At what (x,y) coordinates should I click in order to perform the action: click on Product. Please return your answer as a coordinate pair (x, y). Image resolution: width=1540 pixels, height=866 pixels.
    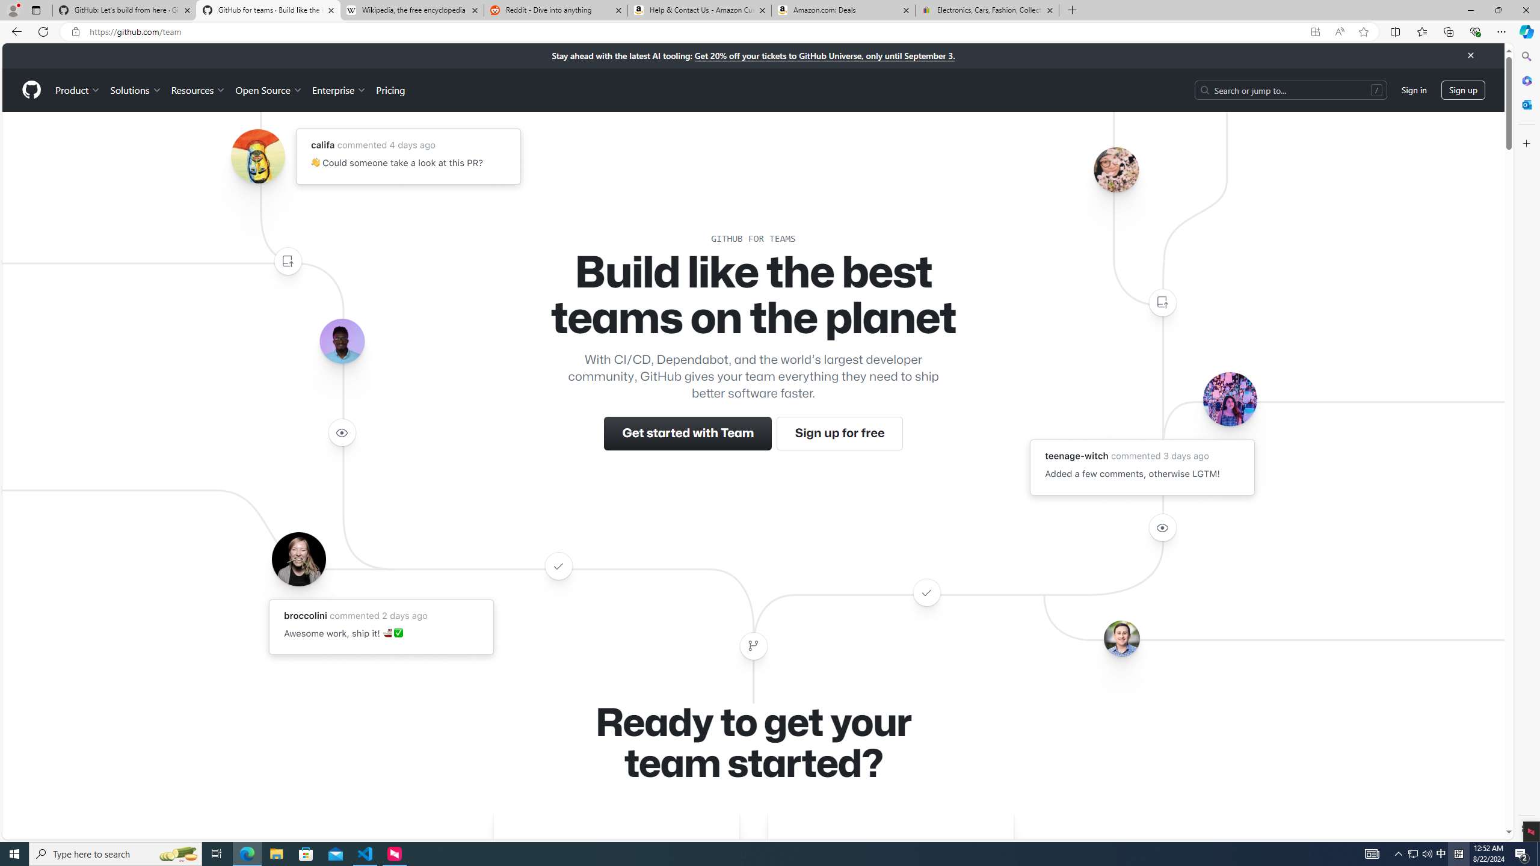
    Looking at the image, I should click on (78, 90).